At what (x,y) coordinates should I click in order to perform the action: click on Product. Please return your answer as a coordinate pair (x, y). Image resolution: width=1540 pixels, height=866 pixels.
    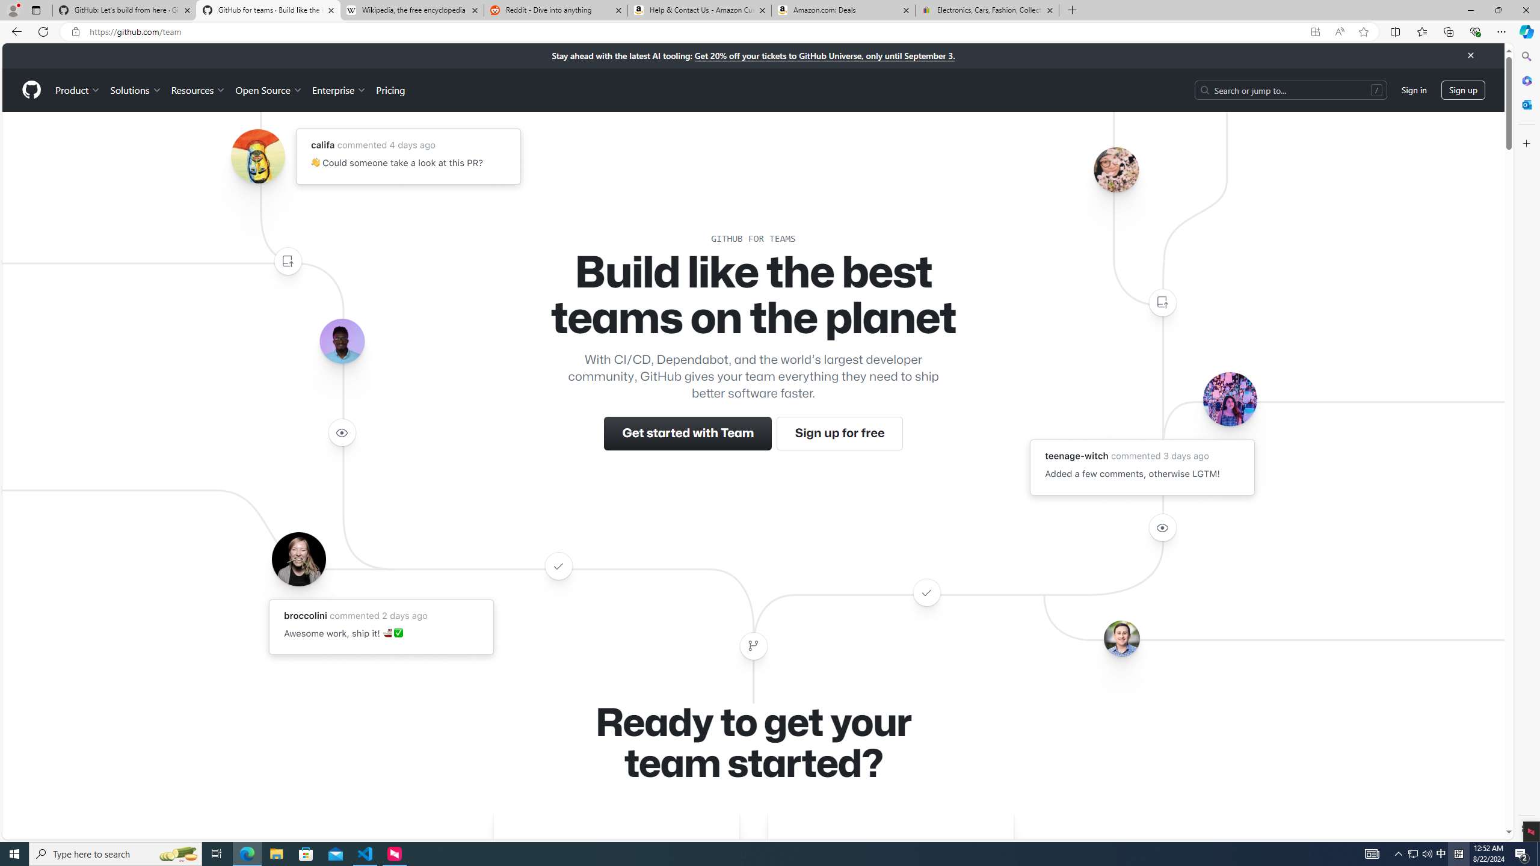
    Looking at the image, I should click on (78, 90).